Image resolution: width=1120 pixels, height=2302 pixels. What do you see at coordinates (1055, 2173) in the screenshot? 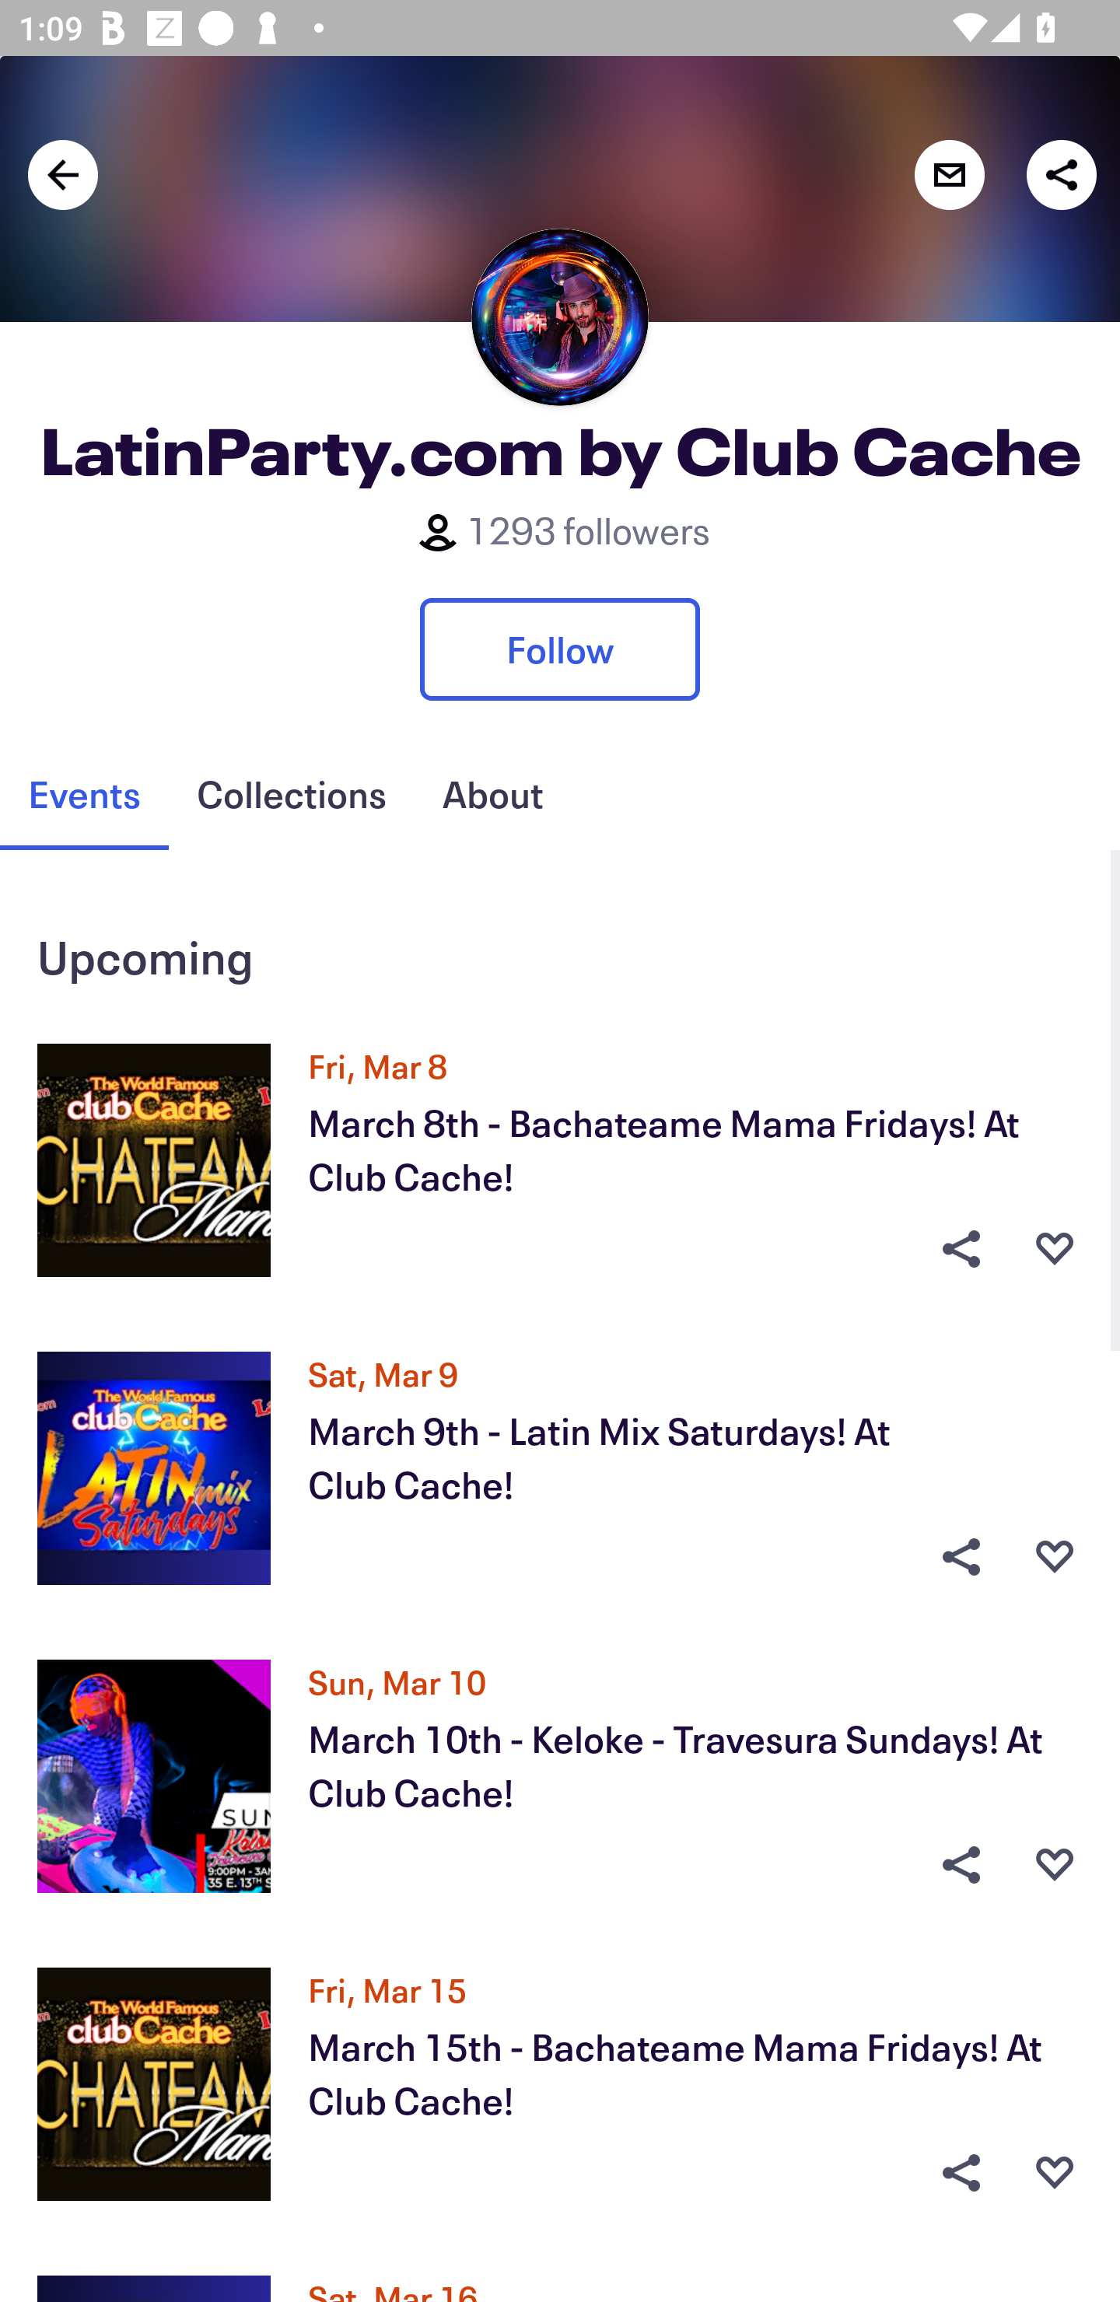
I see `Like event` at bounding box center [1055, 2173].